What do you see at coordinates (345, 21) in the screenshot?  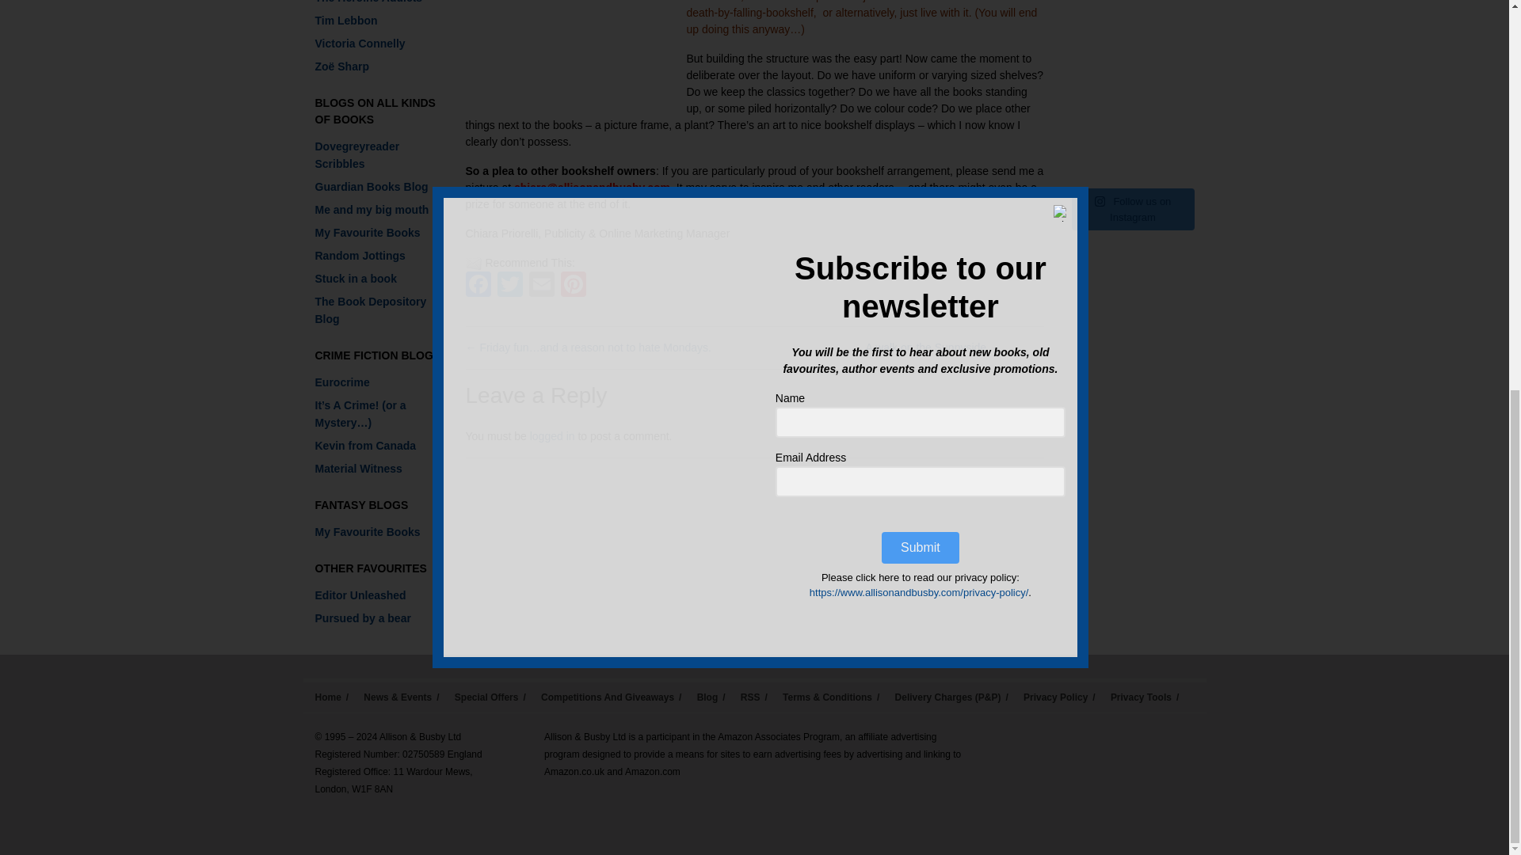 I see `Tim Lebbon` at bounding box center [345, 21].